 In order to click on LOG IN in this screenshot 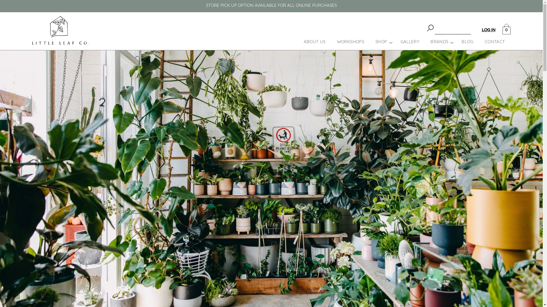, I will do `click(488, 30)`.